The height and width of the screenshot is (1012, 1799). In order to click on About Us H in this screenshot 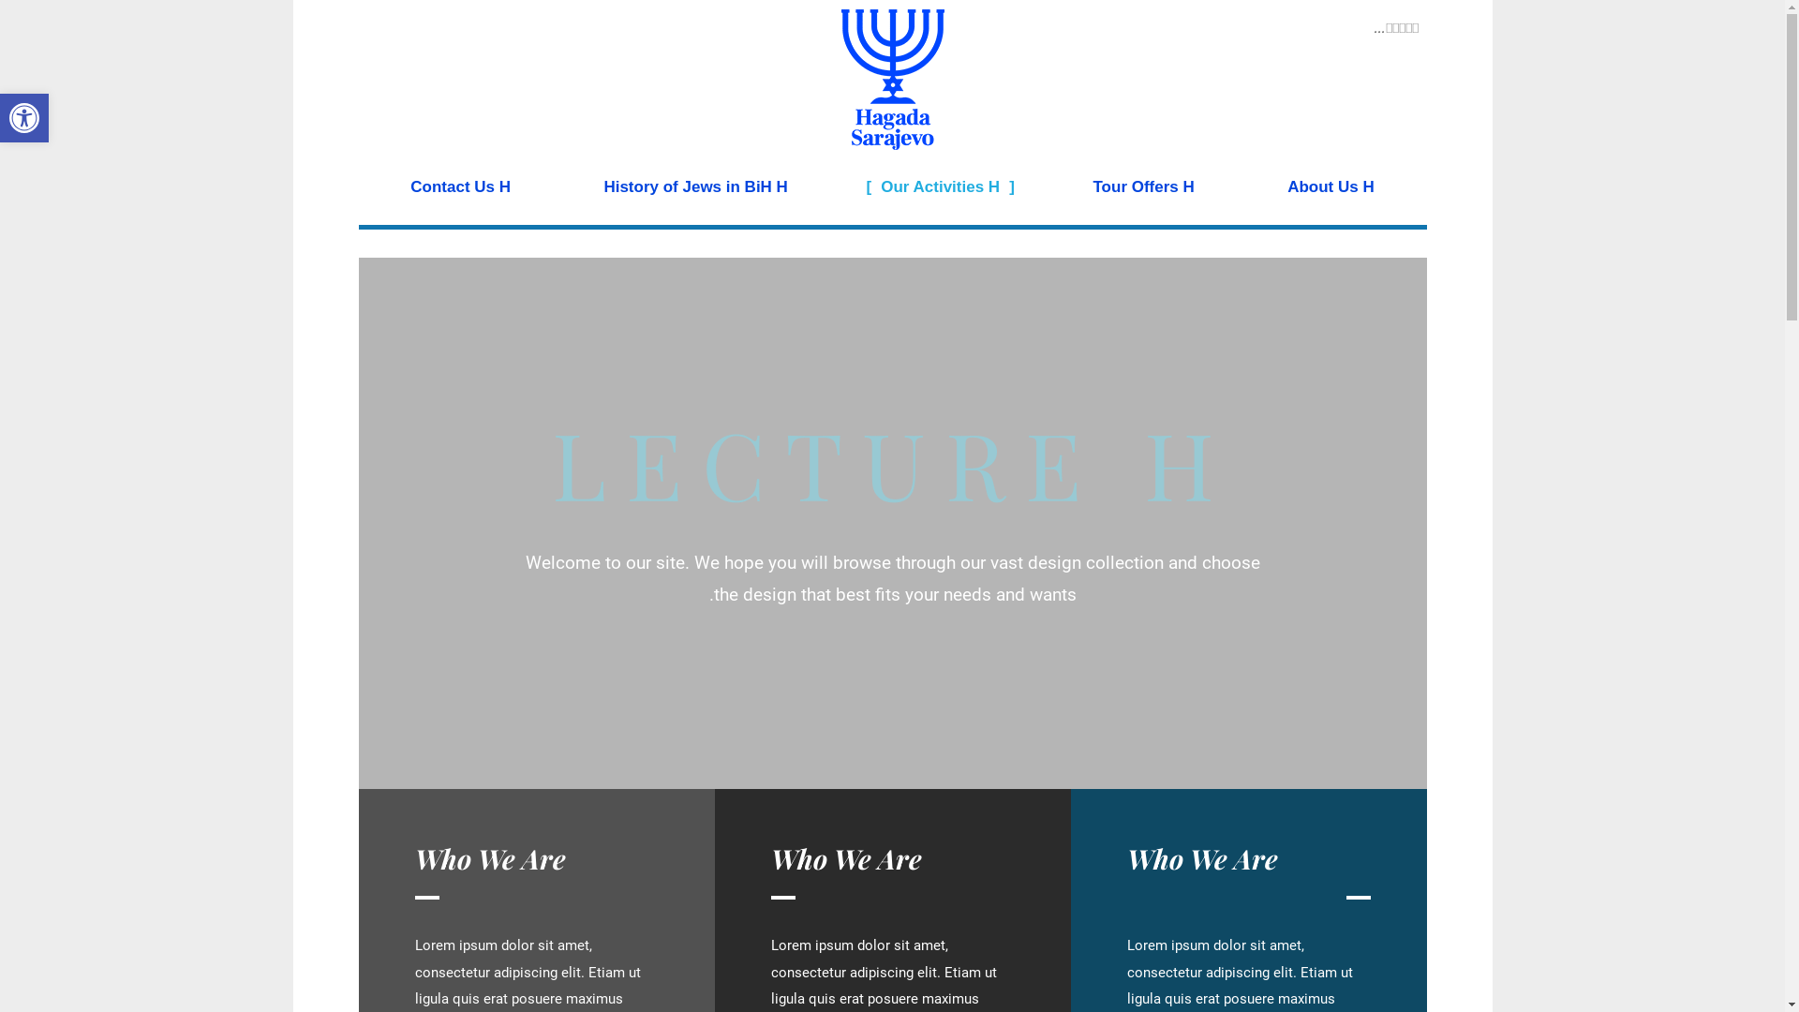, I will do `click(1331, 187)`.